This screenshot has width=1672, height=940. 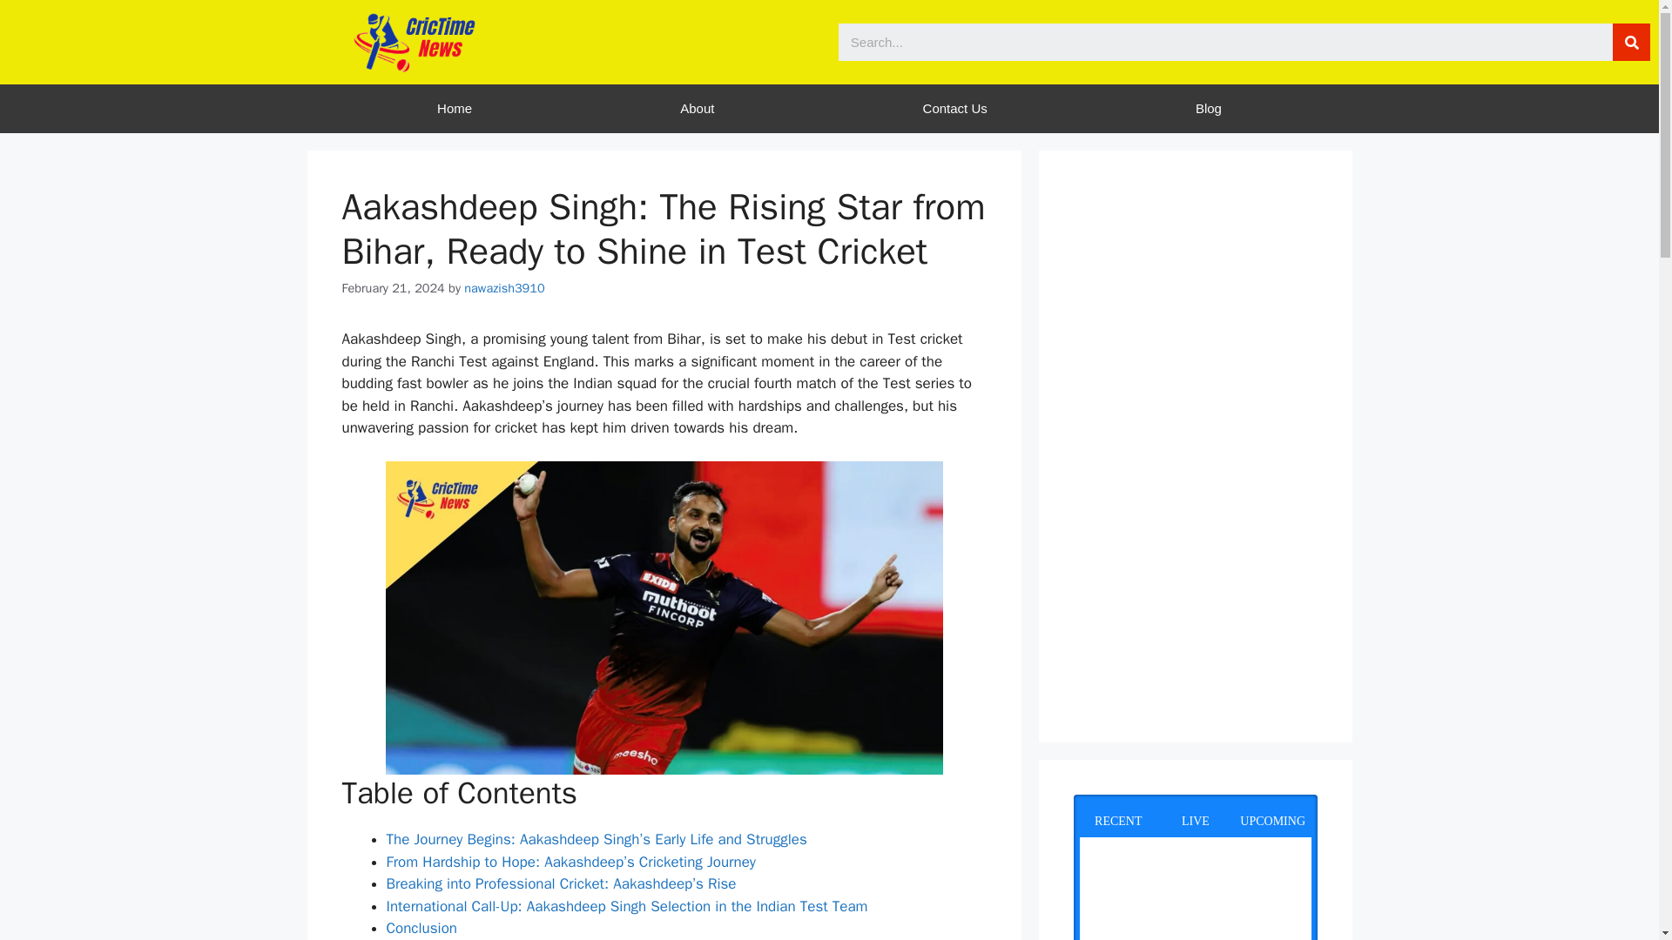 I want to click on Conclusion, so click(x=421, y=928).